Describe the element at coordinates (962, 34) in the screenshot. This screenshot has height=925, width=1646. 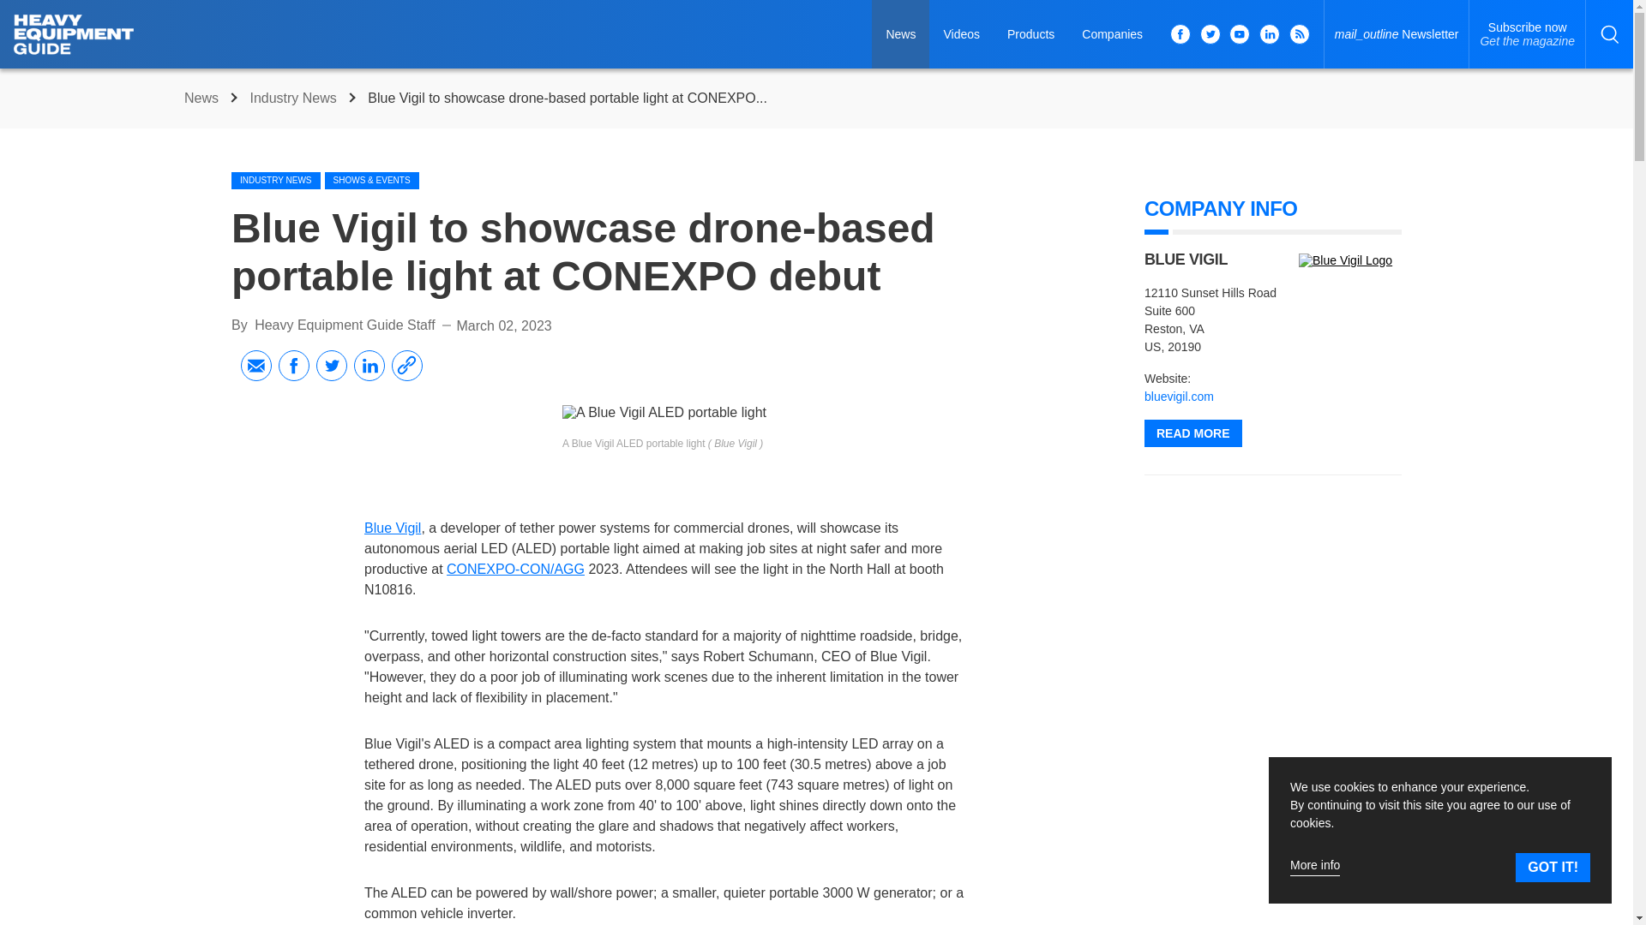
I see `BLUE VIGIL` at that location.